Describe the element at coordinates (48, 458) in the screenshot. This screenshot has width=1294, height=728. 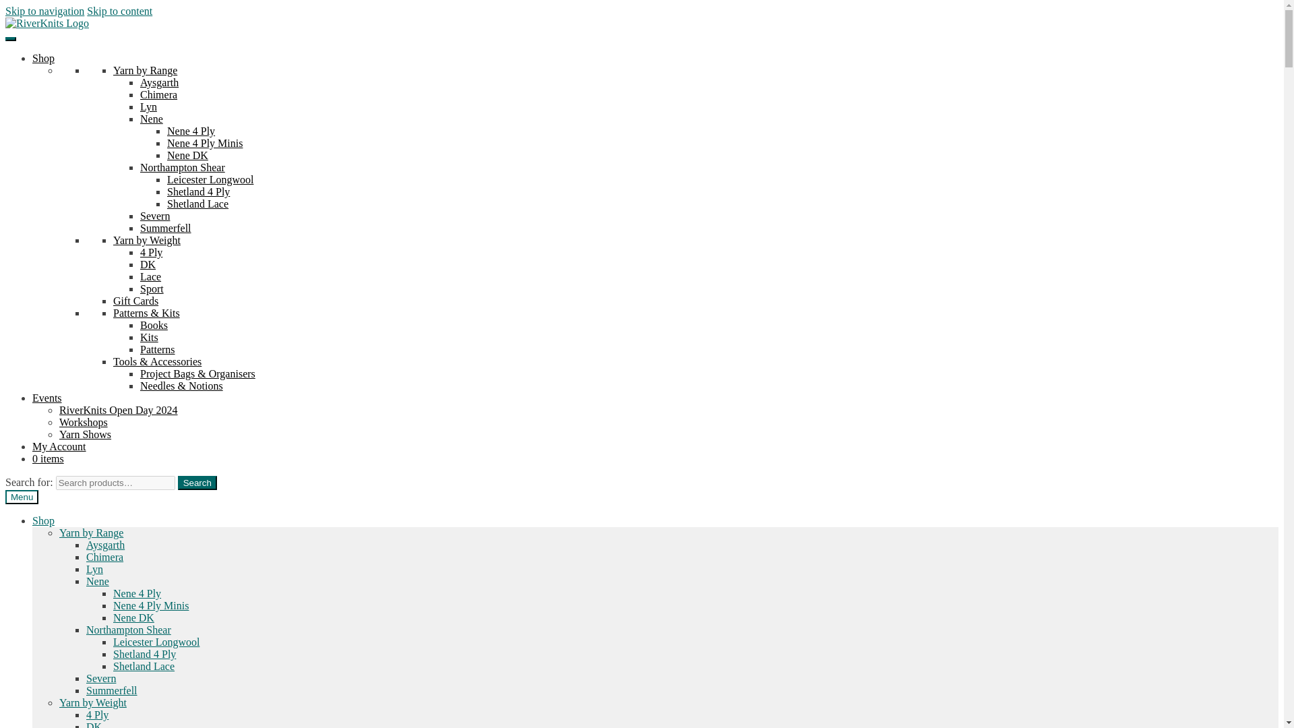
I see `Start shopping` at that location.